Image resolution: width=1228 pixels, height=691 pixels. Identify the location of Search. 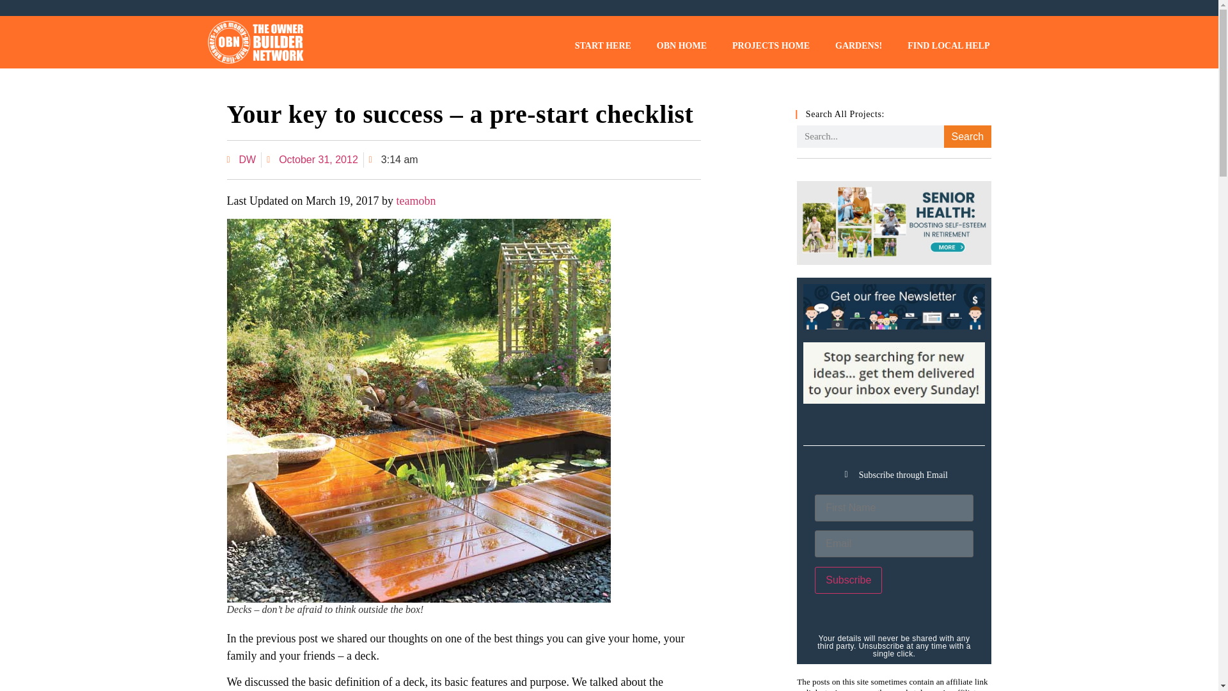
(967, 136).